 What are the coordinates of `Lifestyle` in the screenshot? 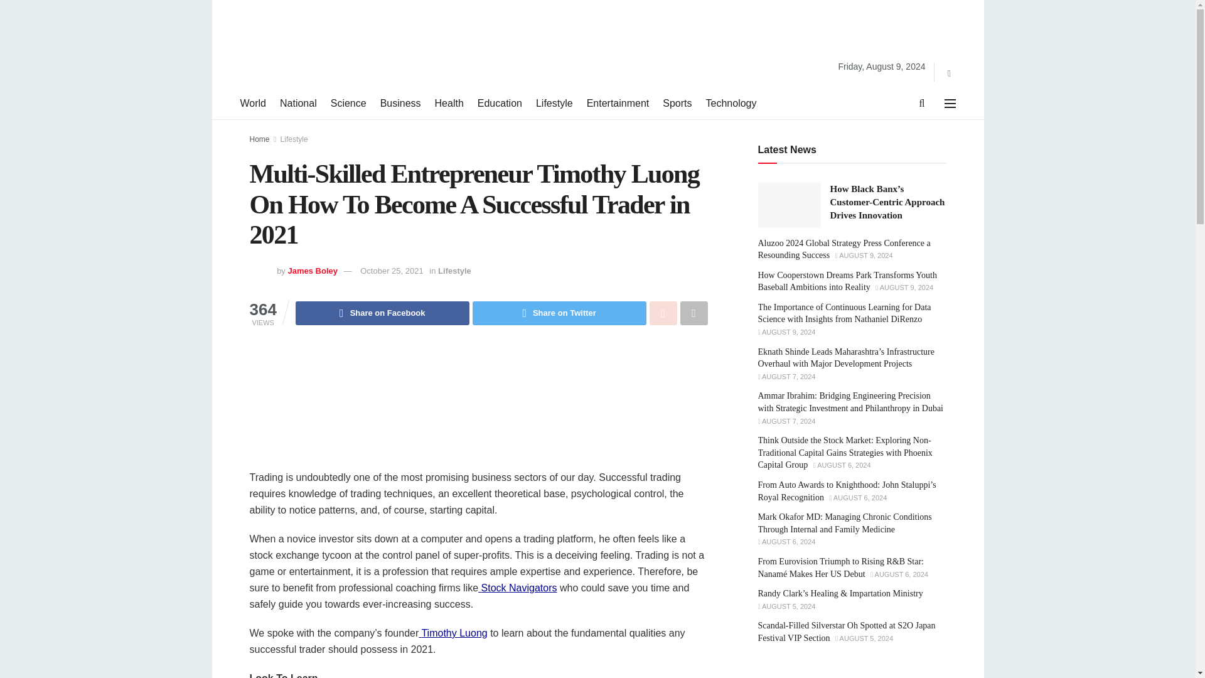 It's located at (555, 104).